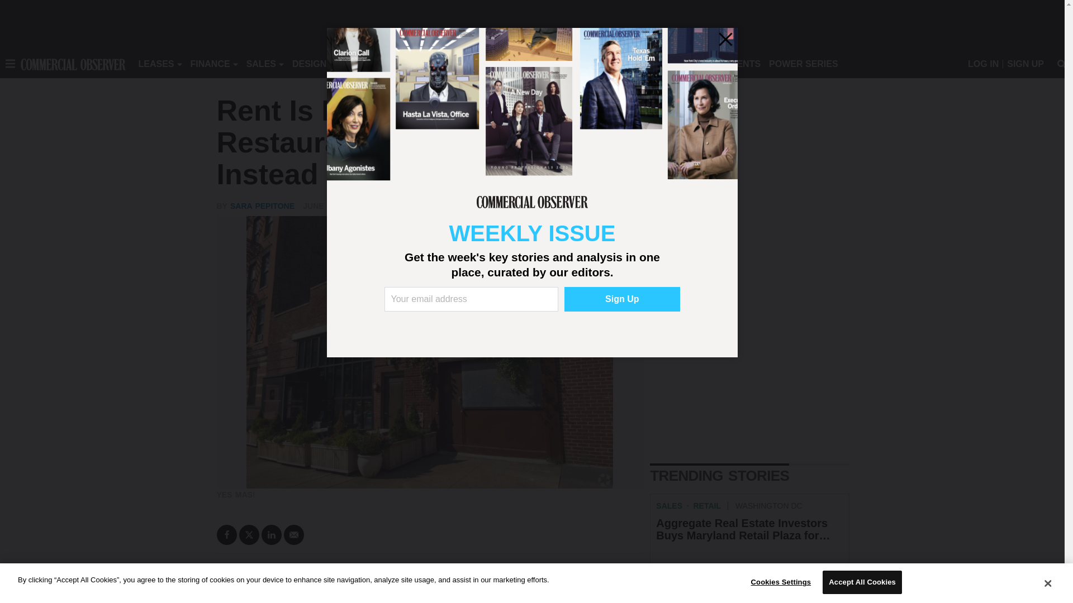 This screenshot has width=1073, height=603. Describe the element at coordinates (456, 64) in the screenshot. I see `TECHNOLOGY` at that location.